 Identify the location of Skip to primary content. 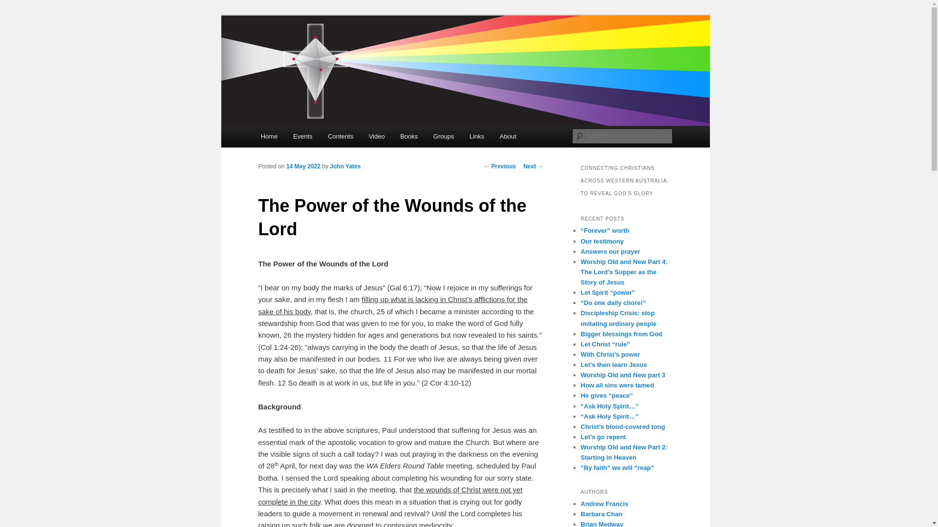
(304, 138).